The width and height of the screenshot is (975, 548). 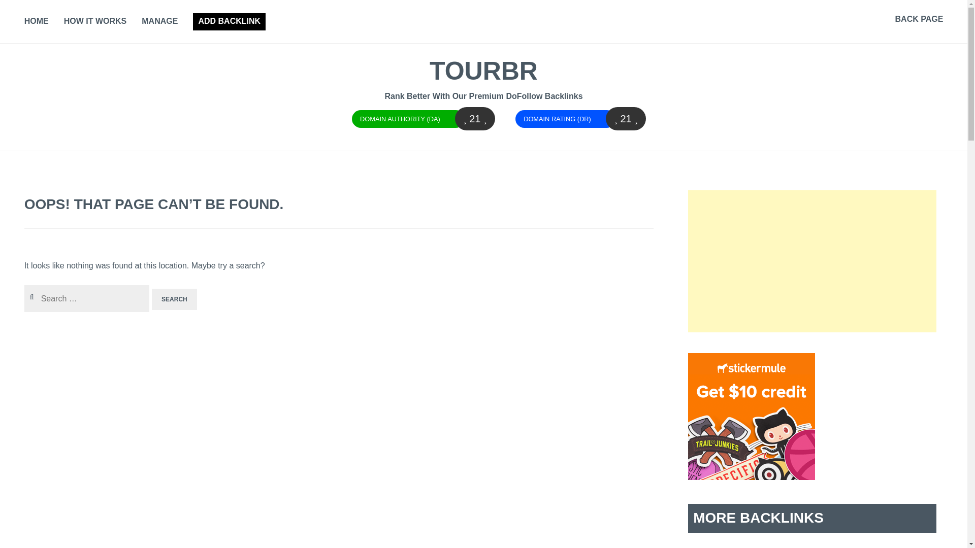 What do you see at coordinates (159, 22) in the screenshot?
I see `MANAGE` at bounding box center [159, 22].